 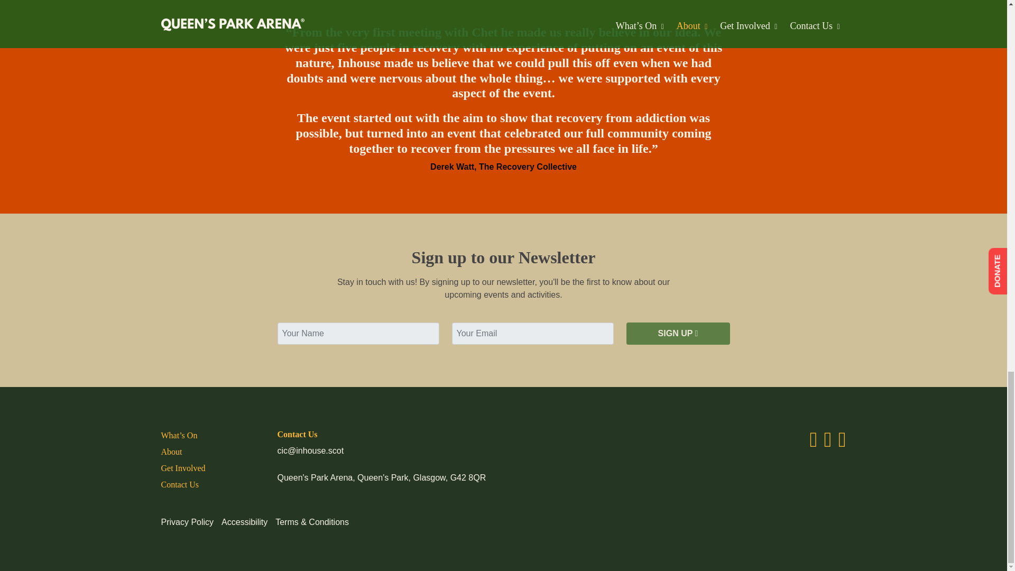 I want to click on Accessibility, so click(x=244, y=521).